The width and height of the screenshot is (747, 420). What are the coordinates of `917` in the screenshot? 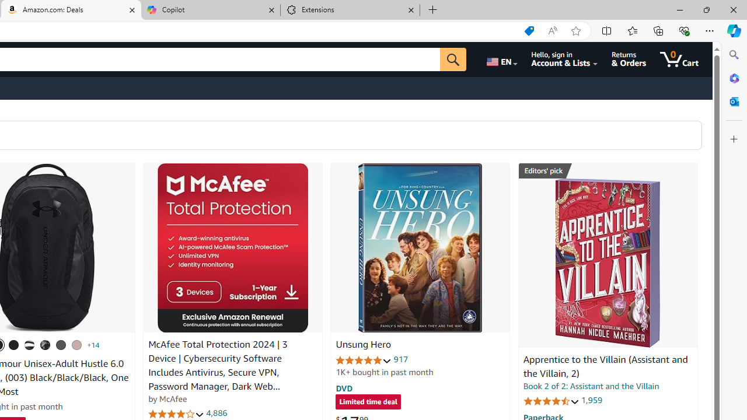 It's located at (401, 359).